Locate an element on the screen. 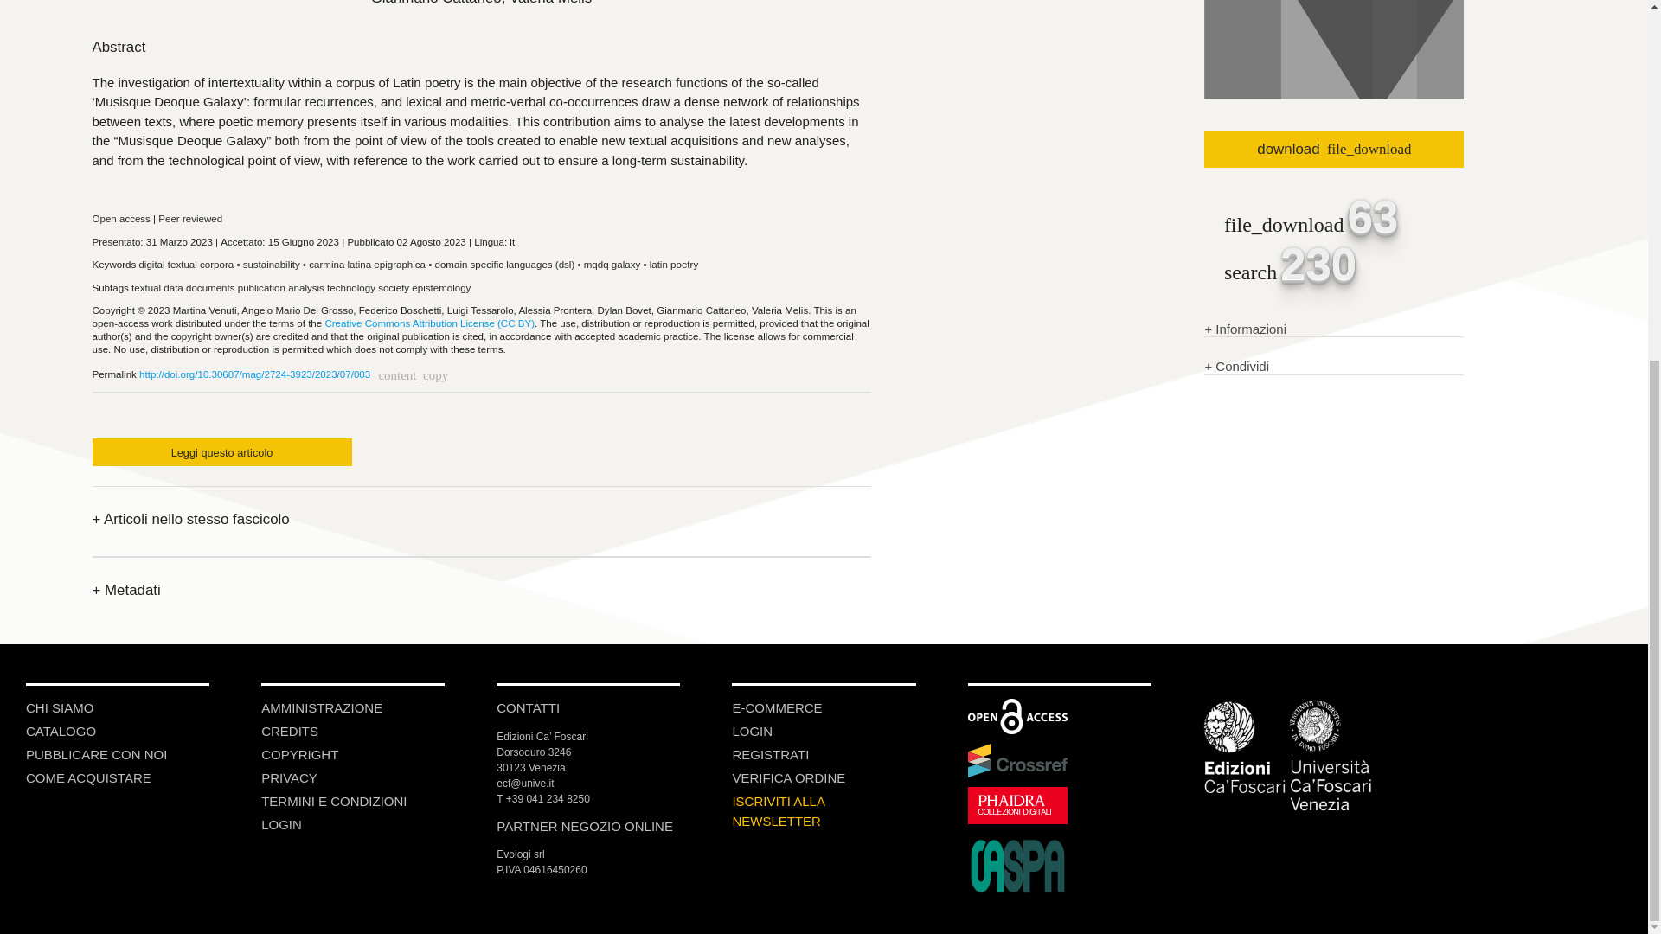  Peer reviewed is located at coordinates (190, 219).